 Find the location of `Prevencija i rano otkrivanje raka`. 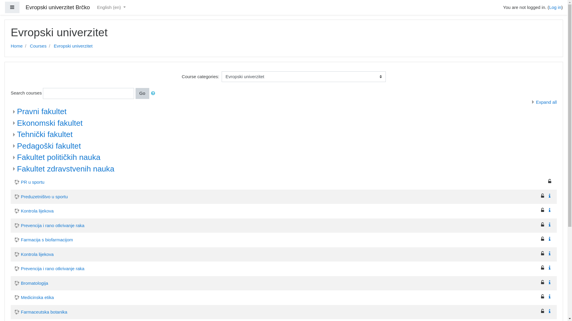

Prevencija i rano otkrivanje raka is located at coordinates (49, 269).